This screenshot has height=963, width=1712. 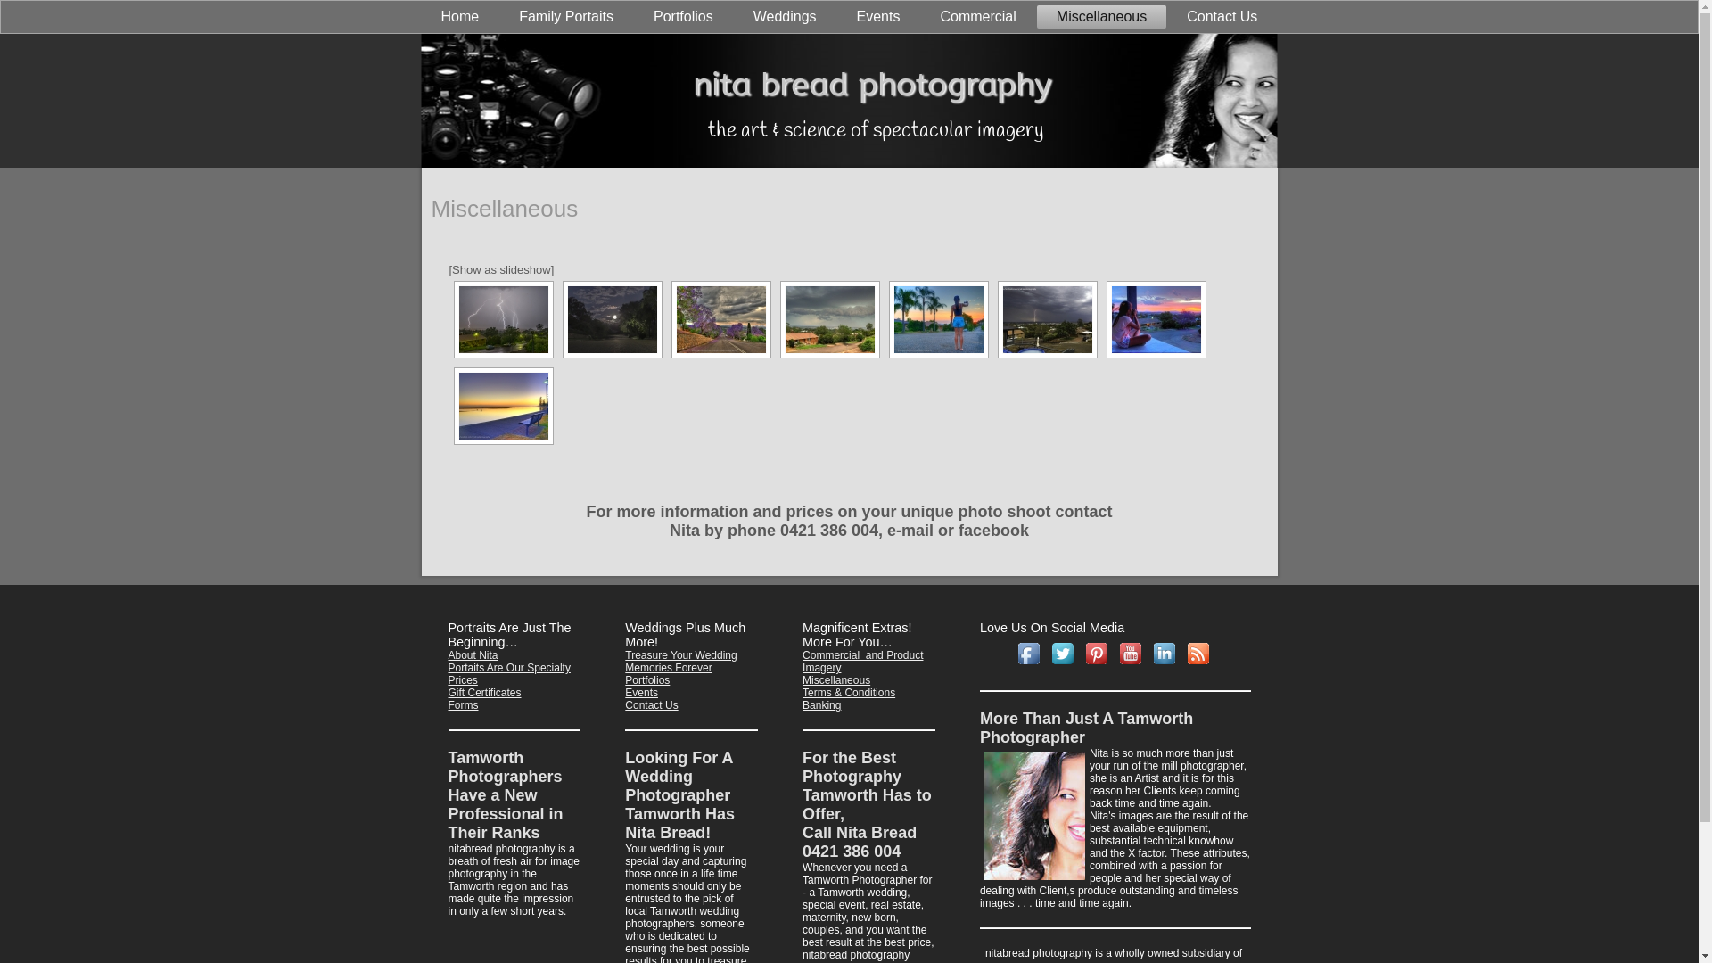 What do you see at coordinates (1222, 17) in the screenshot?
I see `Contact Us` at bounding box center [1222, 17].